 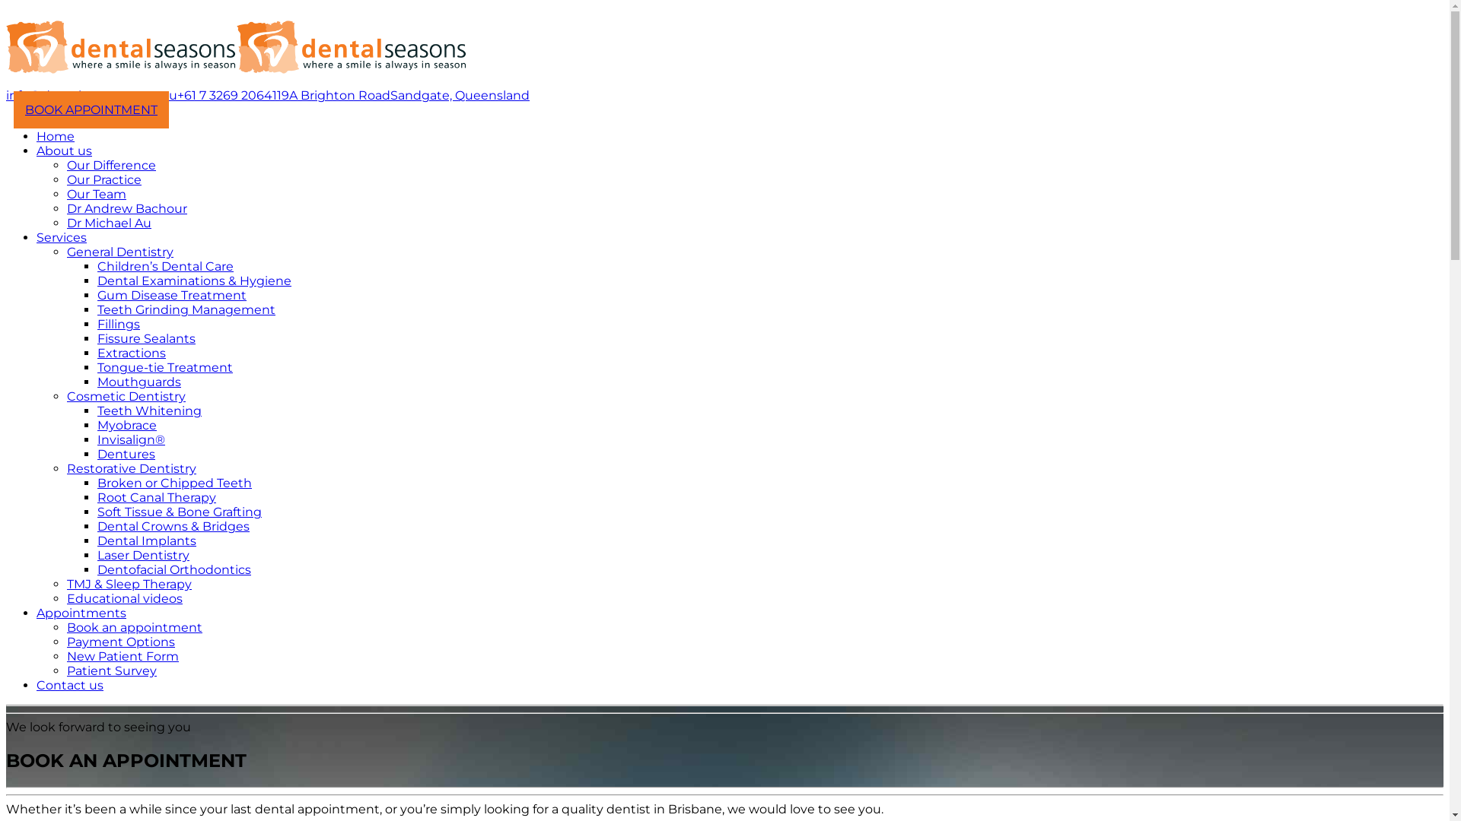 What do you see at coordinates (91, 96) in the screenshot?
I see `info@dentalseasons.com.au` at bounding box center [91, 96].